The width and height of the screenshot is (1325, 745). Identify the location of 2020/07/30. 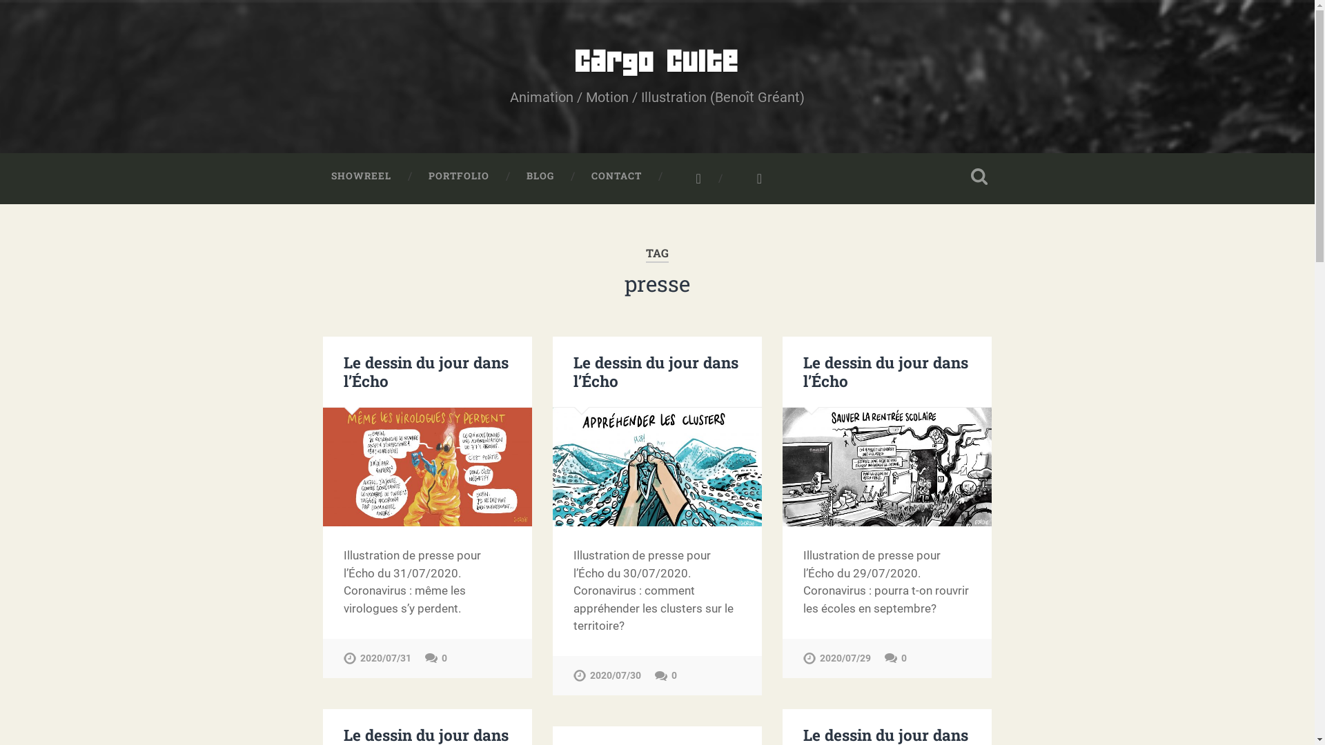
(607, 676).